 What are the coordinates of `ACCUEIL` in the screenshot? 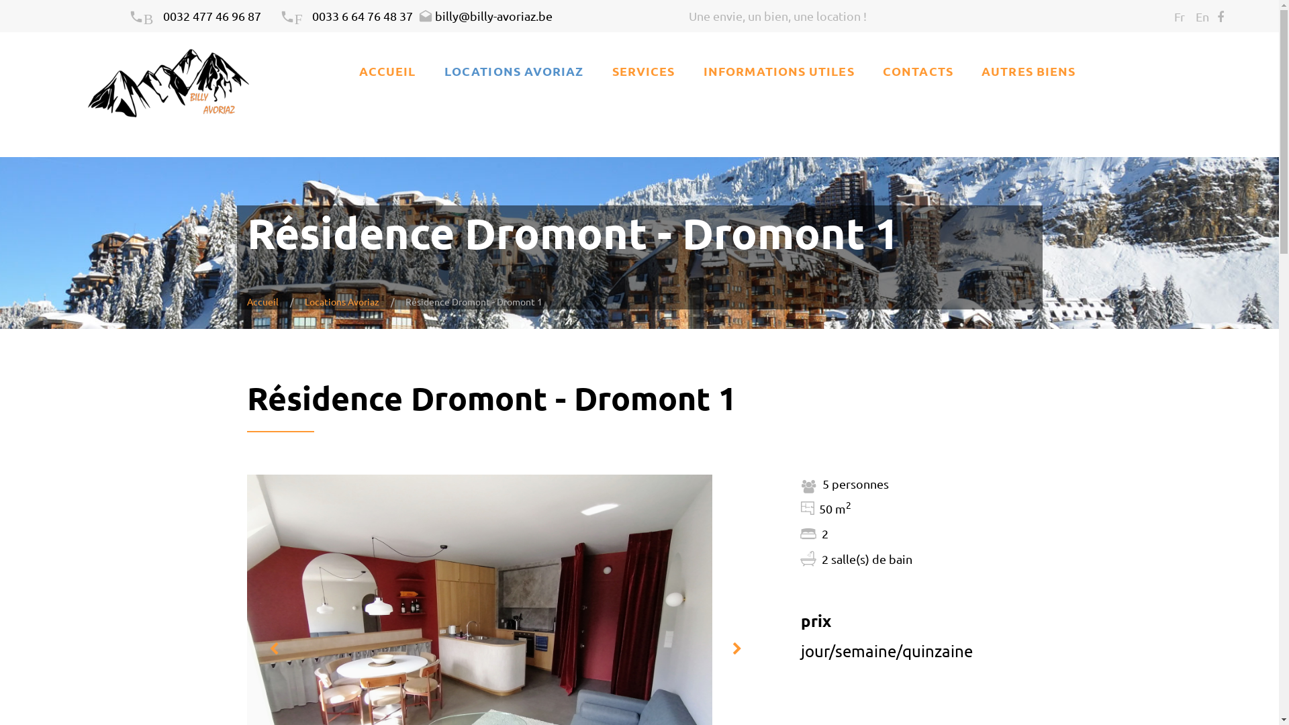 It's located at (388, 71).